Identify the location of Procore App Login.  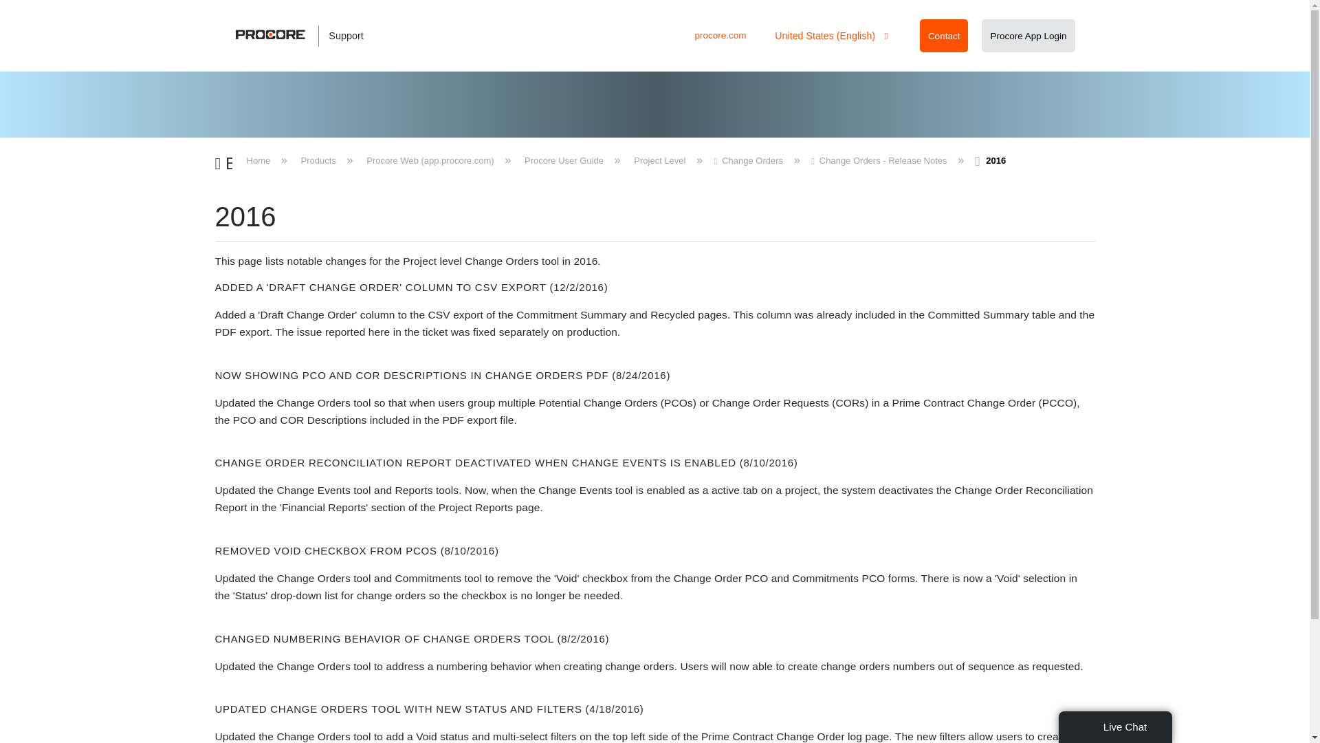
(1028, 36).